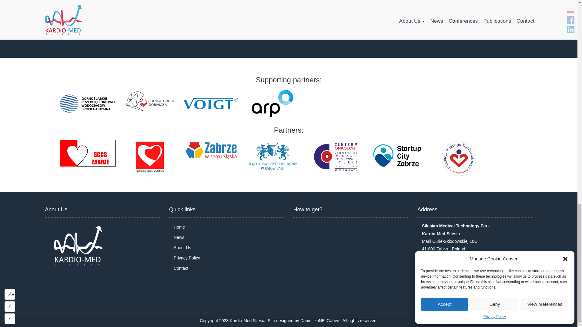  Describe the element at coordinates (192, 2) in the screenshot. I see `Terms of Service` at that location.